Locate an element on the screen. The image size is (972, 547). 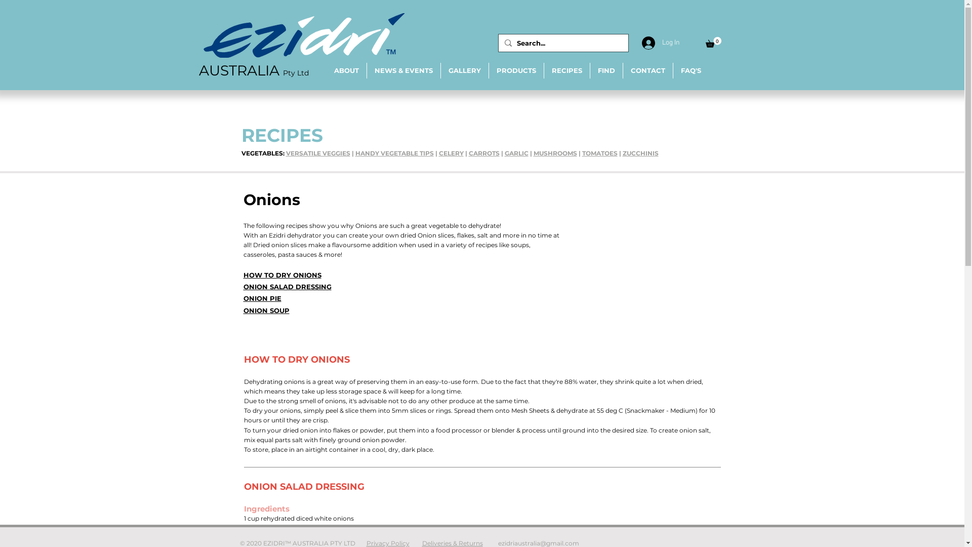
GARLIC is located at coordinates (516, 153).